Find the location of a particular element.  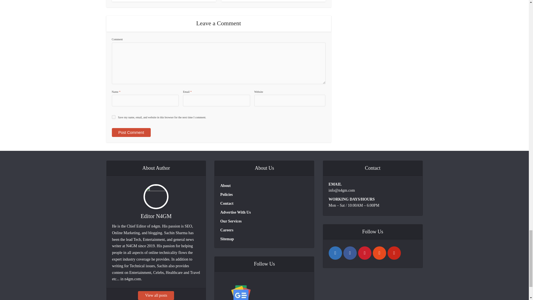

yes is located at coordinates (113, 117).